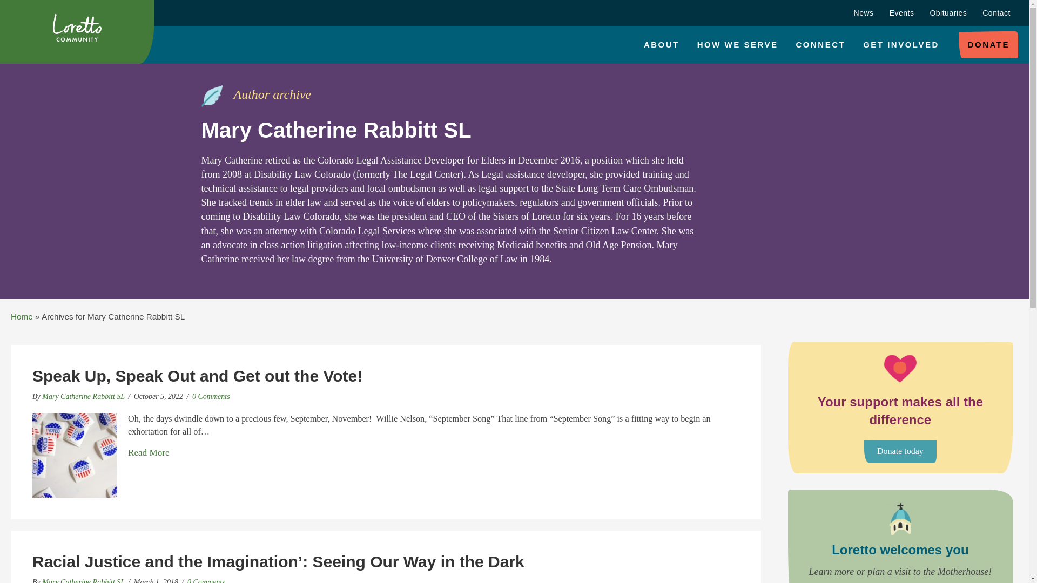 This screenshot has height=583, width=1037. Describe the element at coordinates (212, 96) in the screenshot. I see `Feather-Icon` at that location.